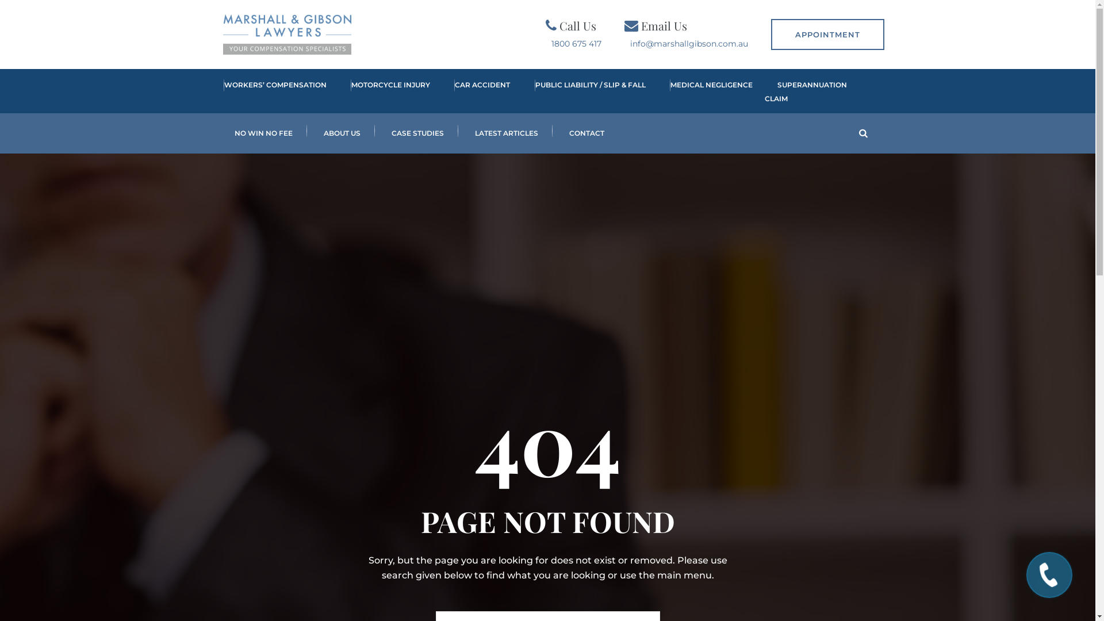  I want to click on ABOUT US, so click(342, 133).